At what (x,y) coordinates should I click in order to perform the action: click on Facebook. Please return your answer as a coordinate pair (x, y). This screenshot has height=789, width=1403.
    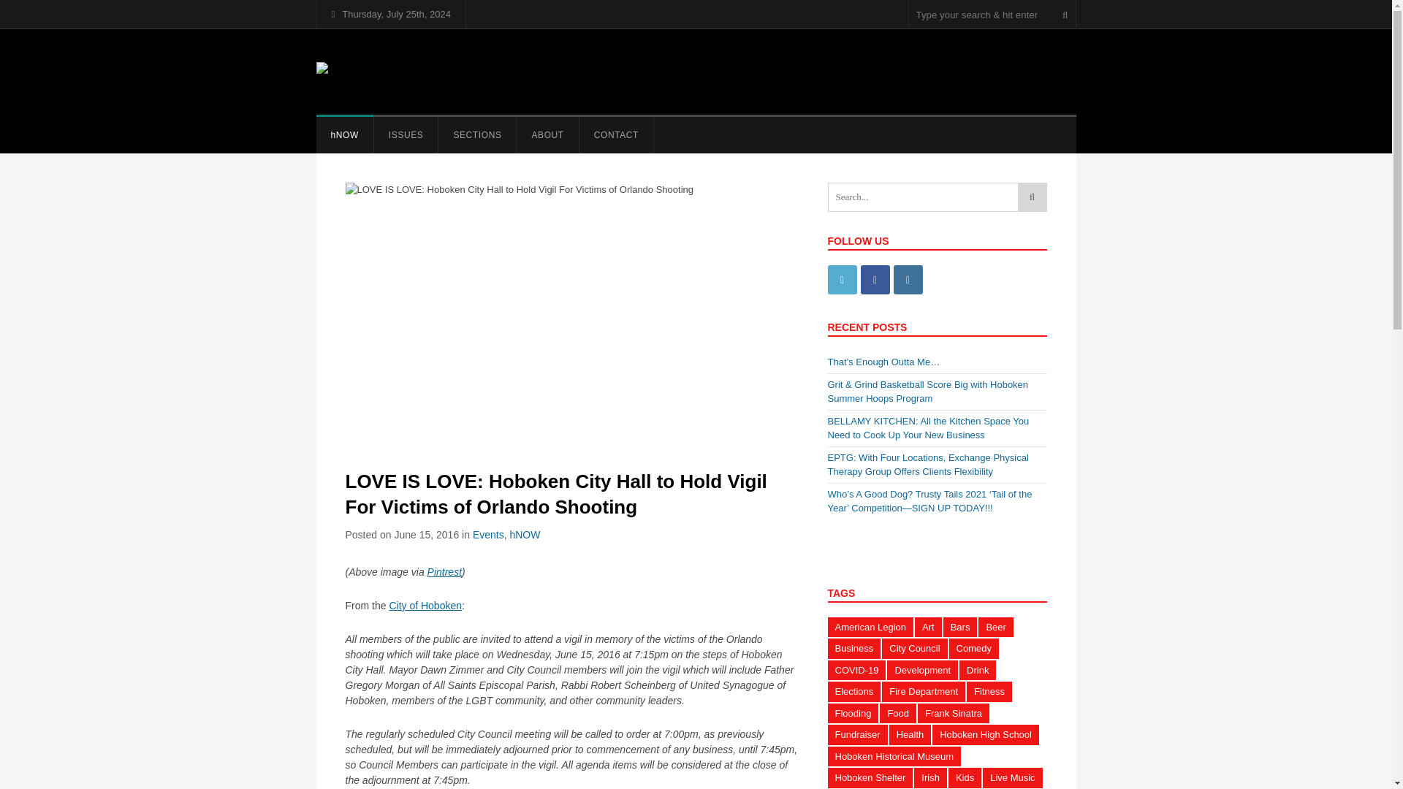
    Looking at the image, I should click on (875, 279).